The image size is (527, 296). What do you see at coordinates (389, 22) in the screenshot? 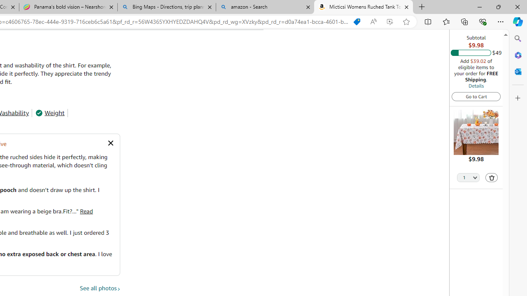
I see `Enhance video` at bounding box center [389, 22].